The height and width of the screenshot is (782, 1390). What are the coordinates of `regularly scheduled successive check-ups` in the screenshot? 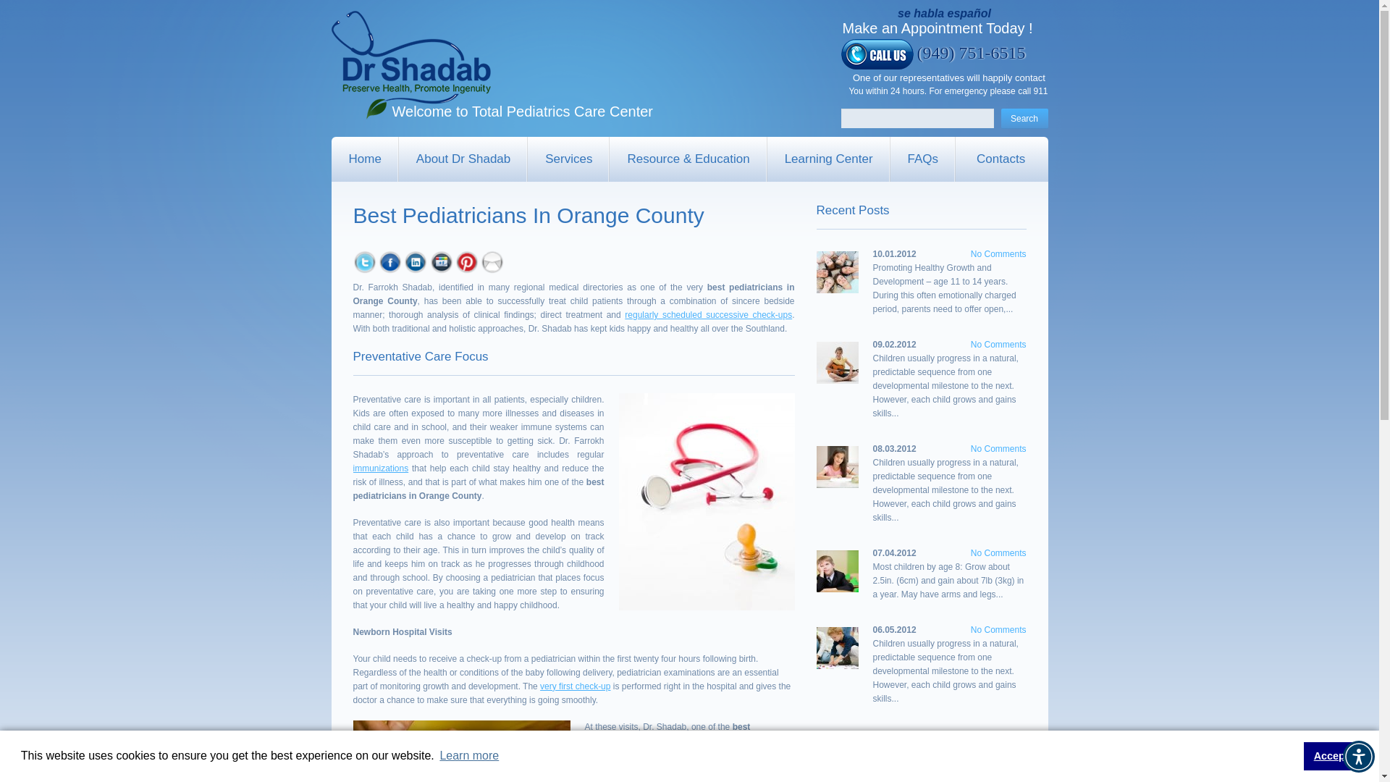 It's located at (708, 314).